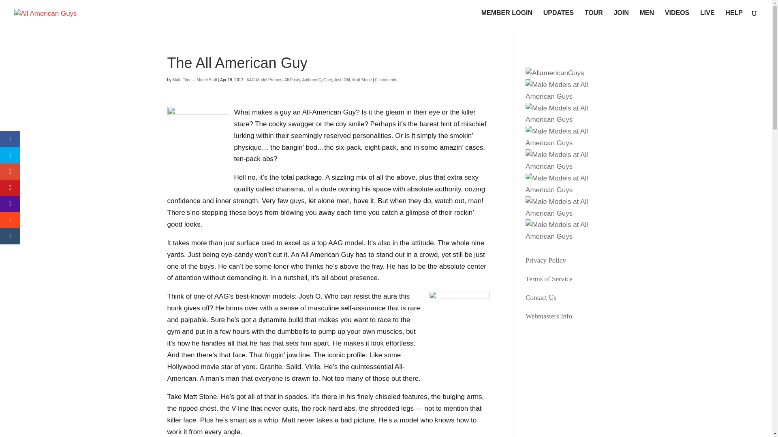  I want to click on Gary, so click(327, 80).